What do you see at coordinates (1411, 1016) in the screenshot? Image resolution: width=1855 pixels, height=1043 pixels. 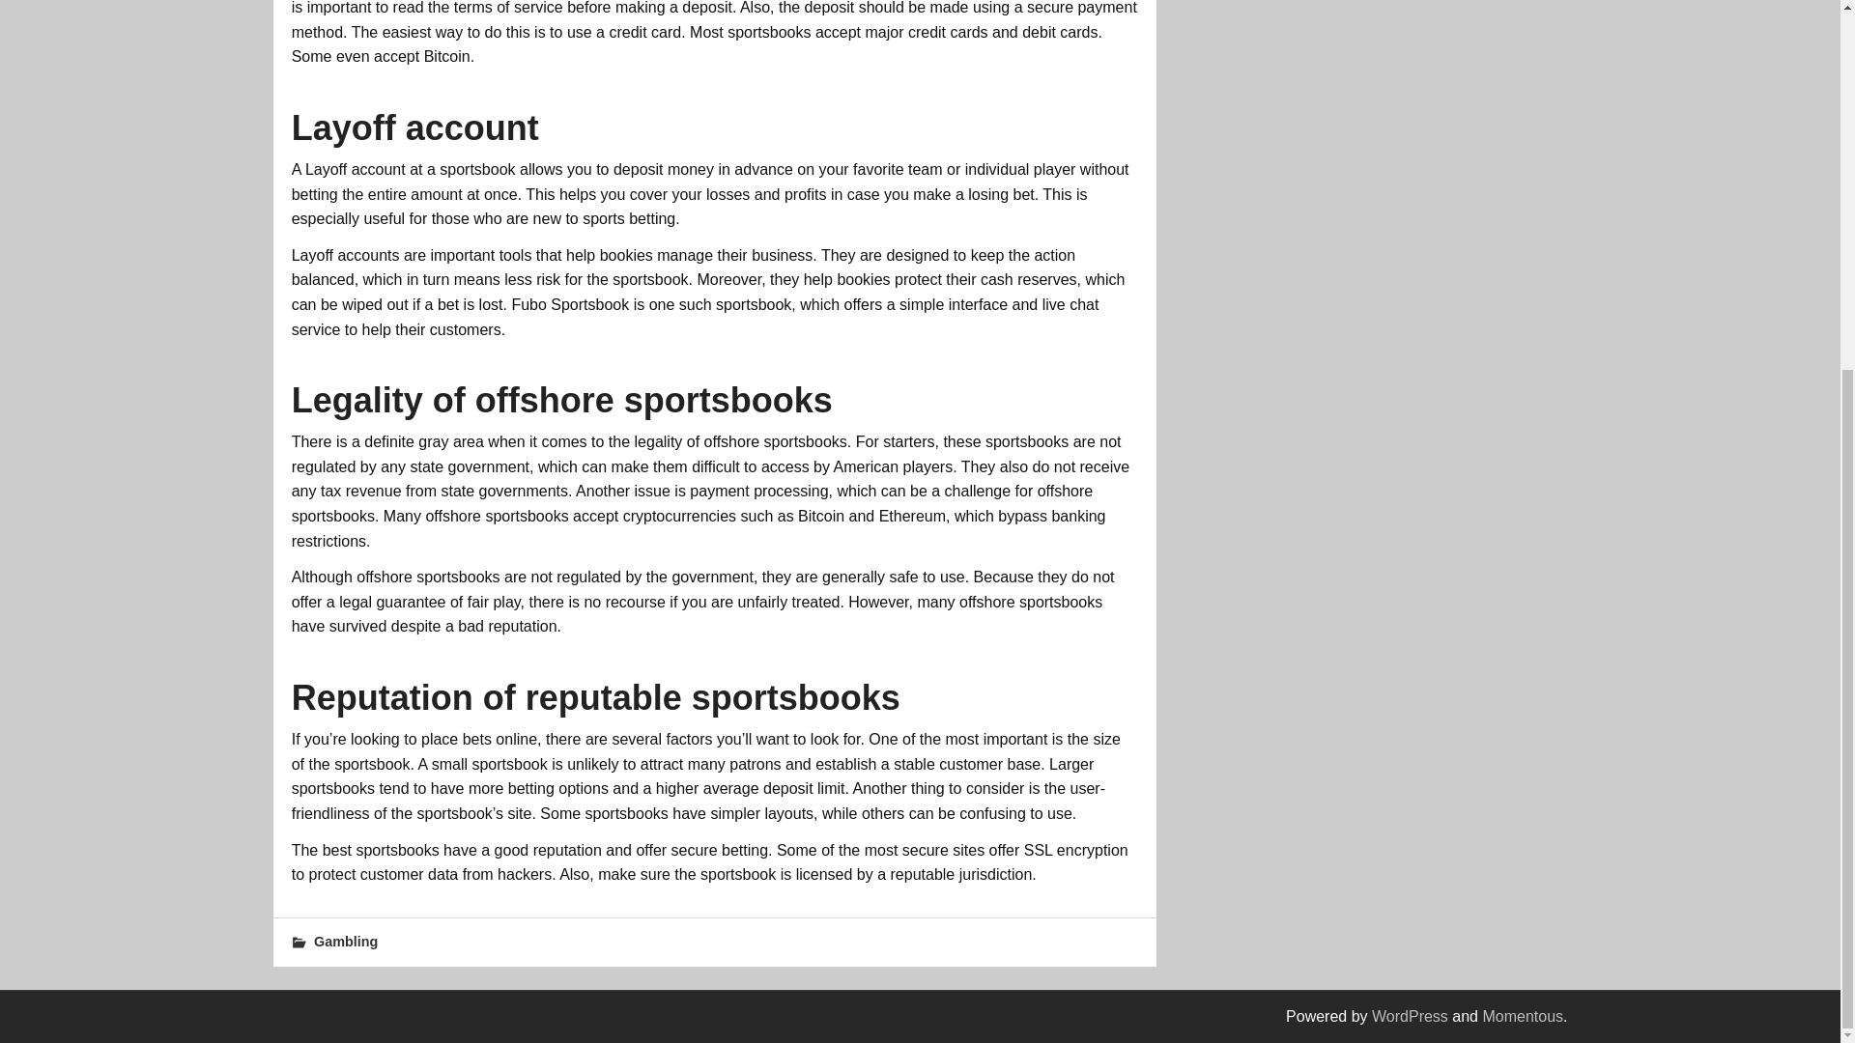 I see `WordPress` at bounding box center [1411, 1016].